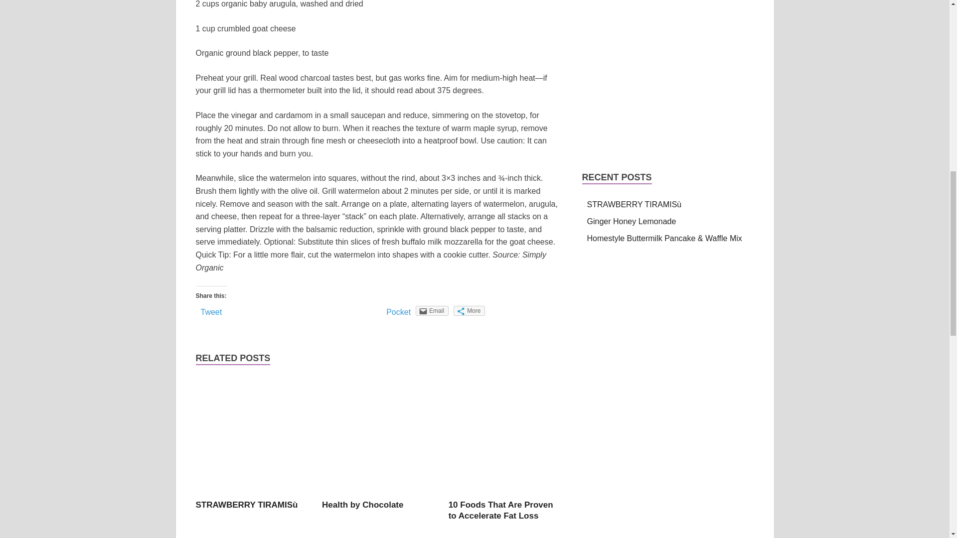 This screenshot has width=957, height=538. What do you see at coordinates (470, 311) in the screenshot?
I see `More` at bounding box center [470, 311].